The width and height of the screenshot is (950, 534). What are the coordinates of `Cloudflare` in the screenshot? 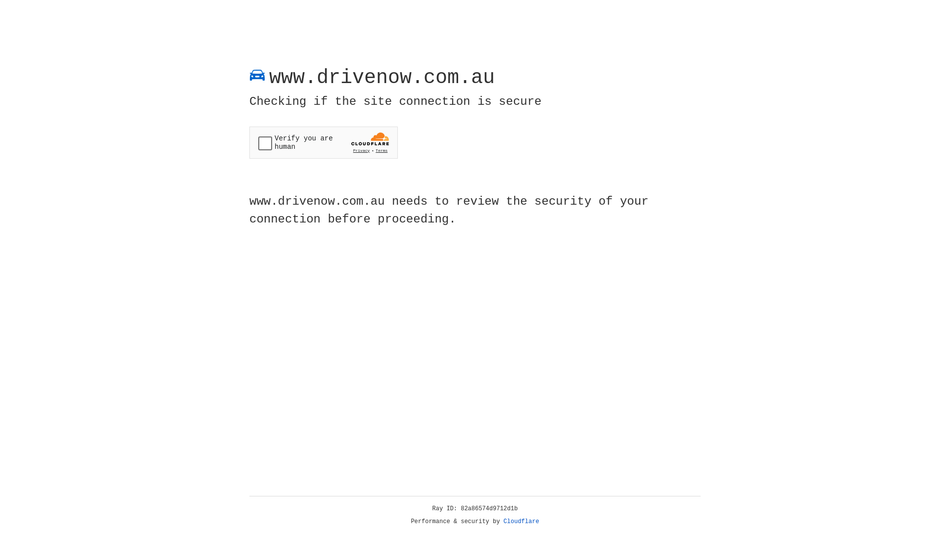 It's located at (522, 522).